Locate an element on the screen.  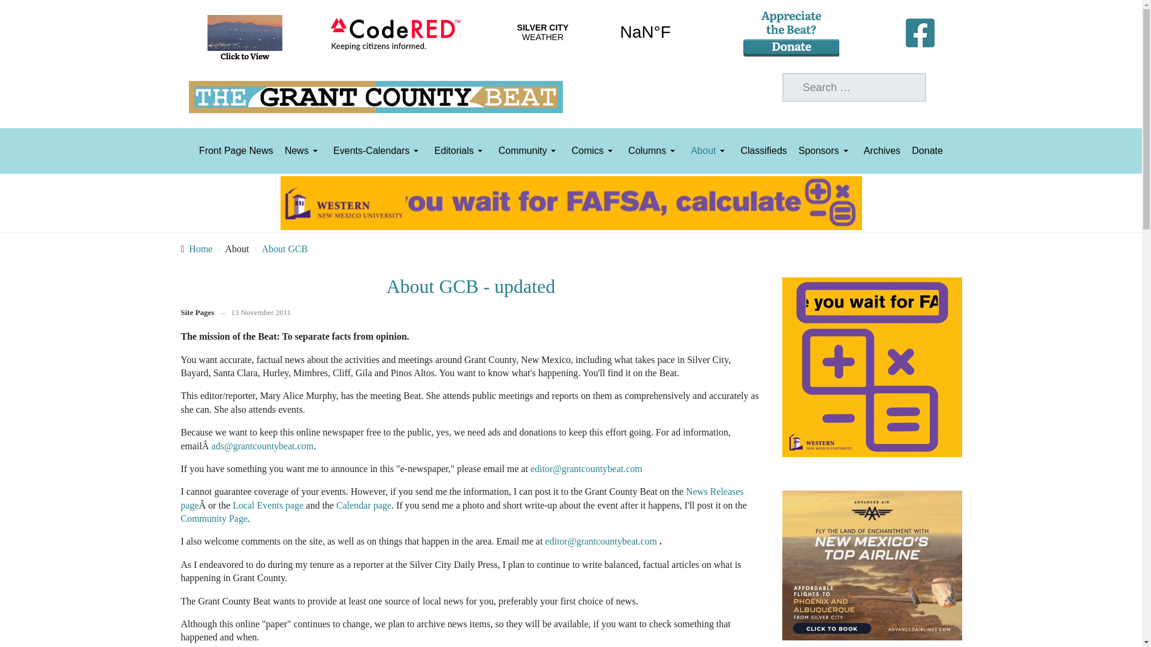
WNMU tuition calculator leaderboard is located at coordinates (571, 202).